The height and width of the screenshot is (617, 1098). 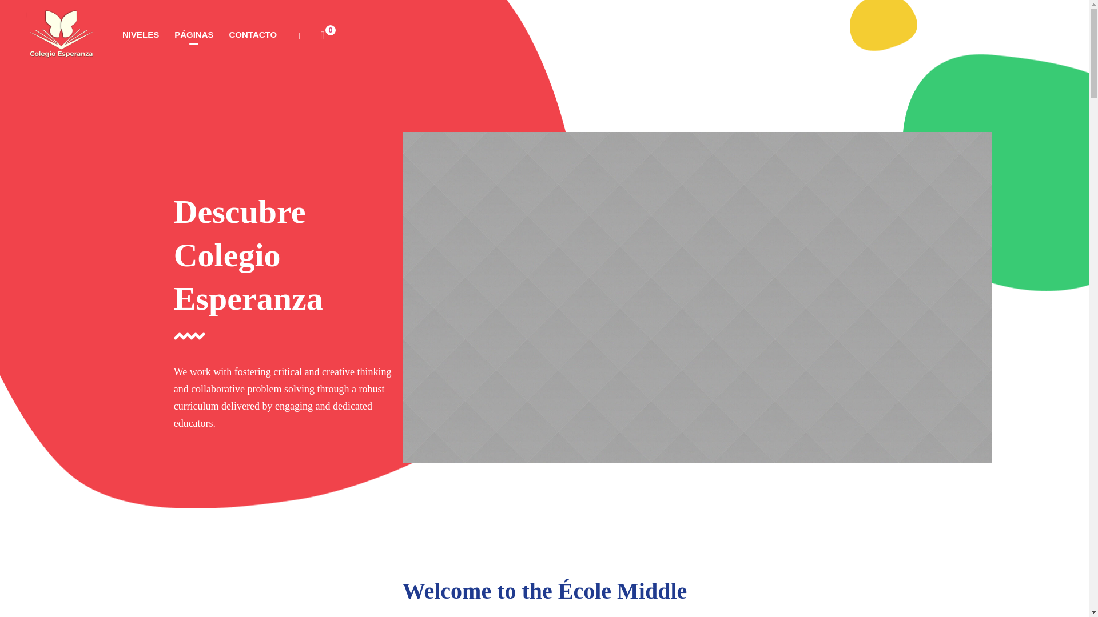 What do you see at coordinates (141, 34) in the screenshot?
I see `NIVELES` at bounding box center [141, 34].